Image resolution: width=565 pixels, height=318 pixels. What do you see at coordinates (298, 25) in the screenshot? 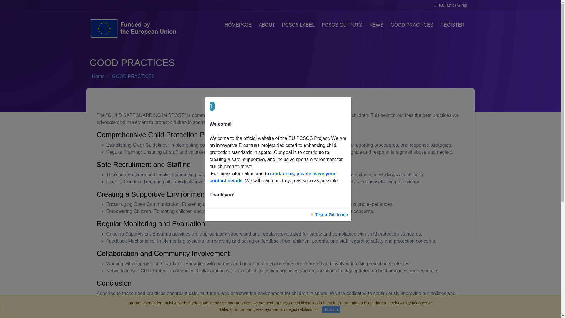
I see `PCSOS LABEL` at bounding box center [298, 25].